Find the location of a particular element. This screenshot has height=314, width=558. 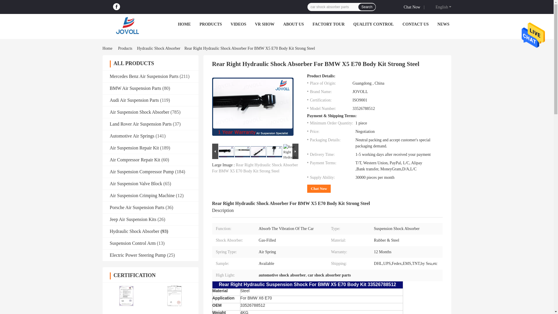

HOME is located at coordinates (184, 24).